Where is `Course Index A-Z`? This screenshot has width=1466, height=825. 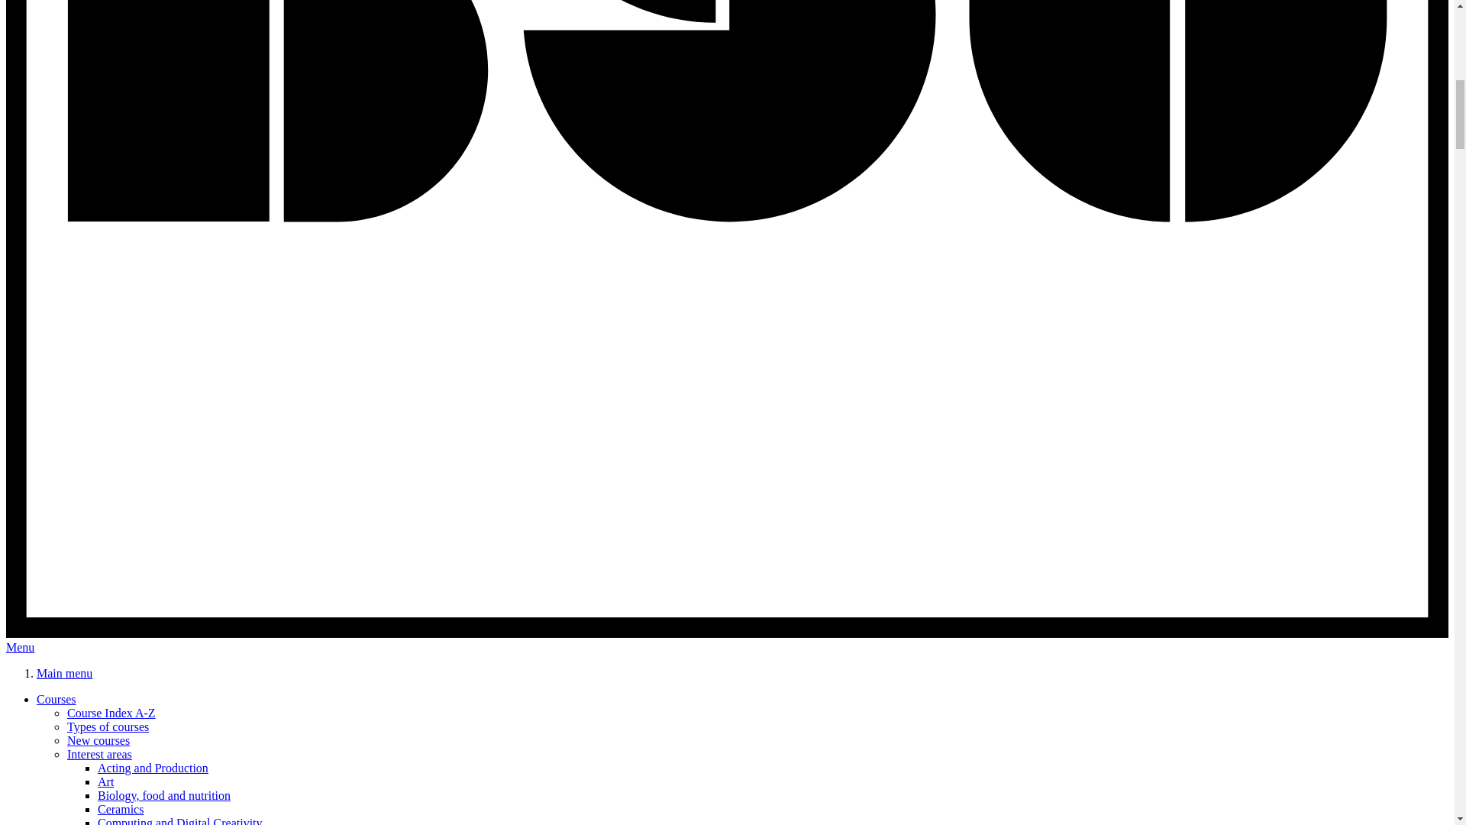 Course Index A-Z is located at coordinates (111, 712).